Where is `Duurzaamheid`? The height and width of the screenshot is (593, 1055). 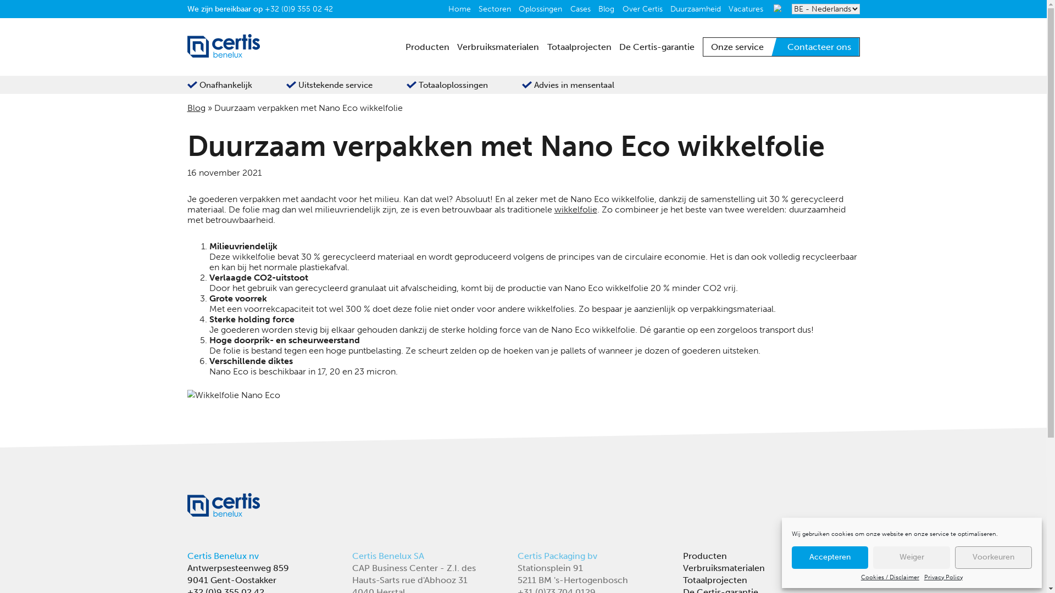
Duurzaamheid is located at coordinates (777, 10).